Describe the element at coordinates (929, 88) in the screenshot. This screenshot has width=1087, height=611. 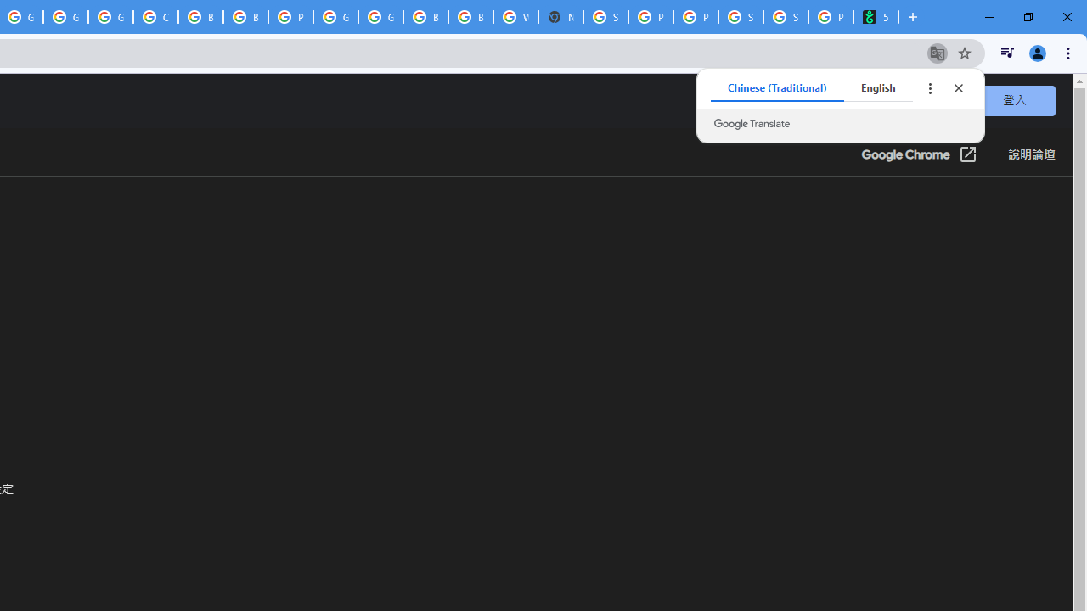
I see `Translate options` at that location.